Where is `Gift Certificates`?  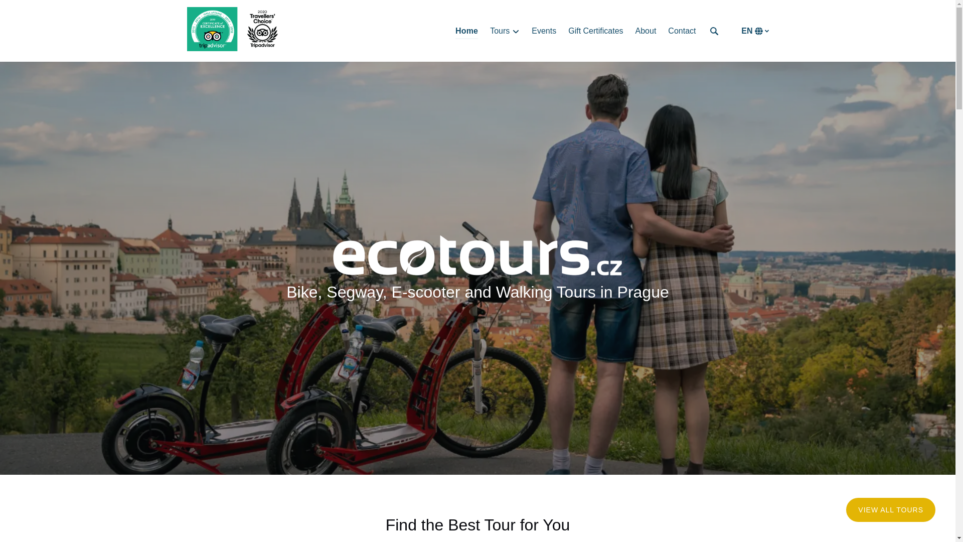 Gift Certificates is located at coordinates (595, 31).